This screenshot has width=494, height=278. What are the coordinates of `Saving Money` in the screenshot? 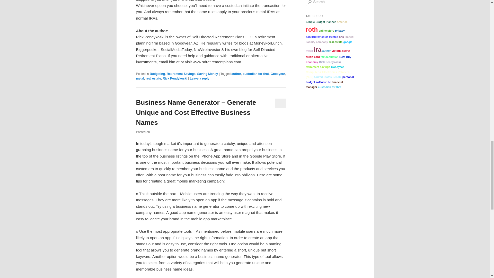 It's located at (208, 74).